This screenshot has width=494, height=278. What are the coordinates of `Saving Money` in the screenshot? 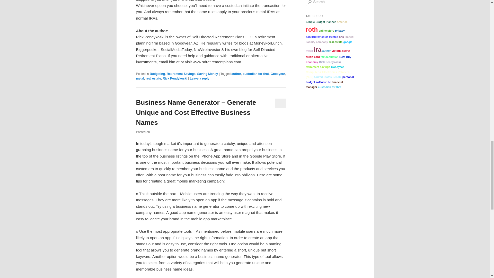 It's located at (208, 74).